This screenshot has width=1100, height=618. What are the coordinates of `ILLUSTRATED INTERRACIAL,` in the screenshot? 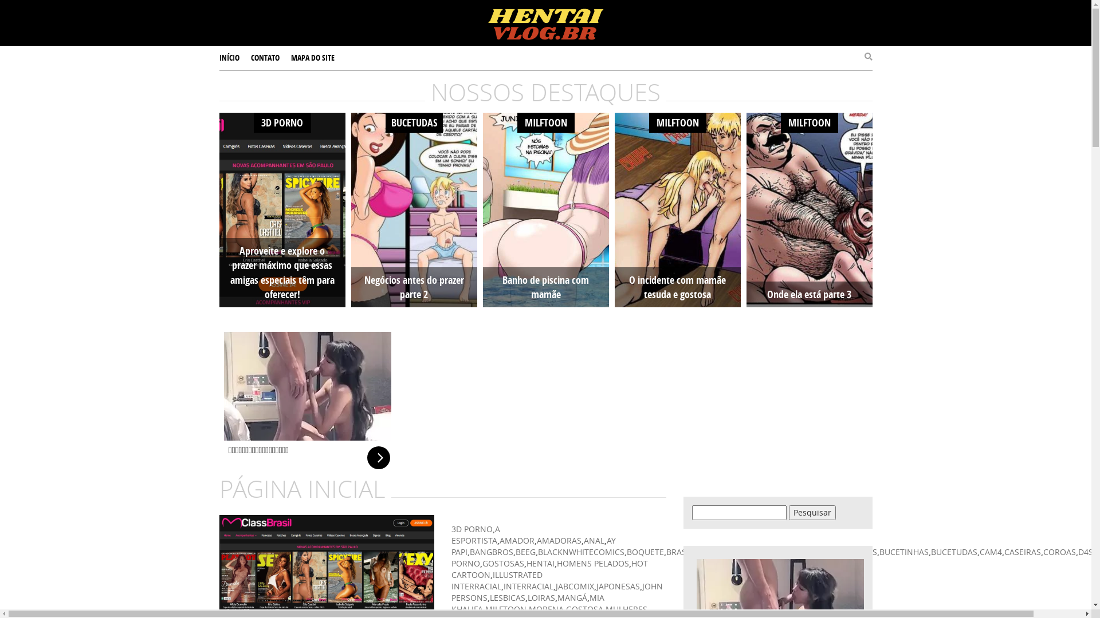 It's located at (497, 580).